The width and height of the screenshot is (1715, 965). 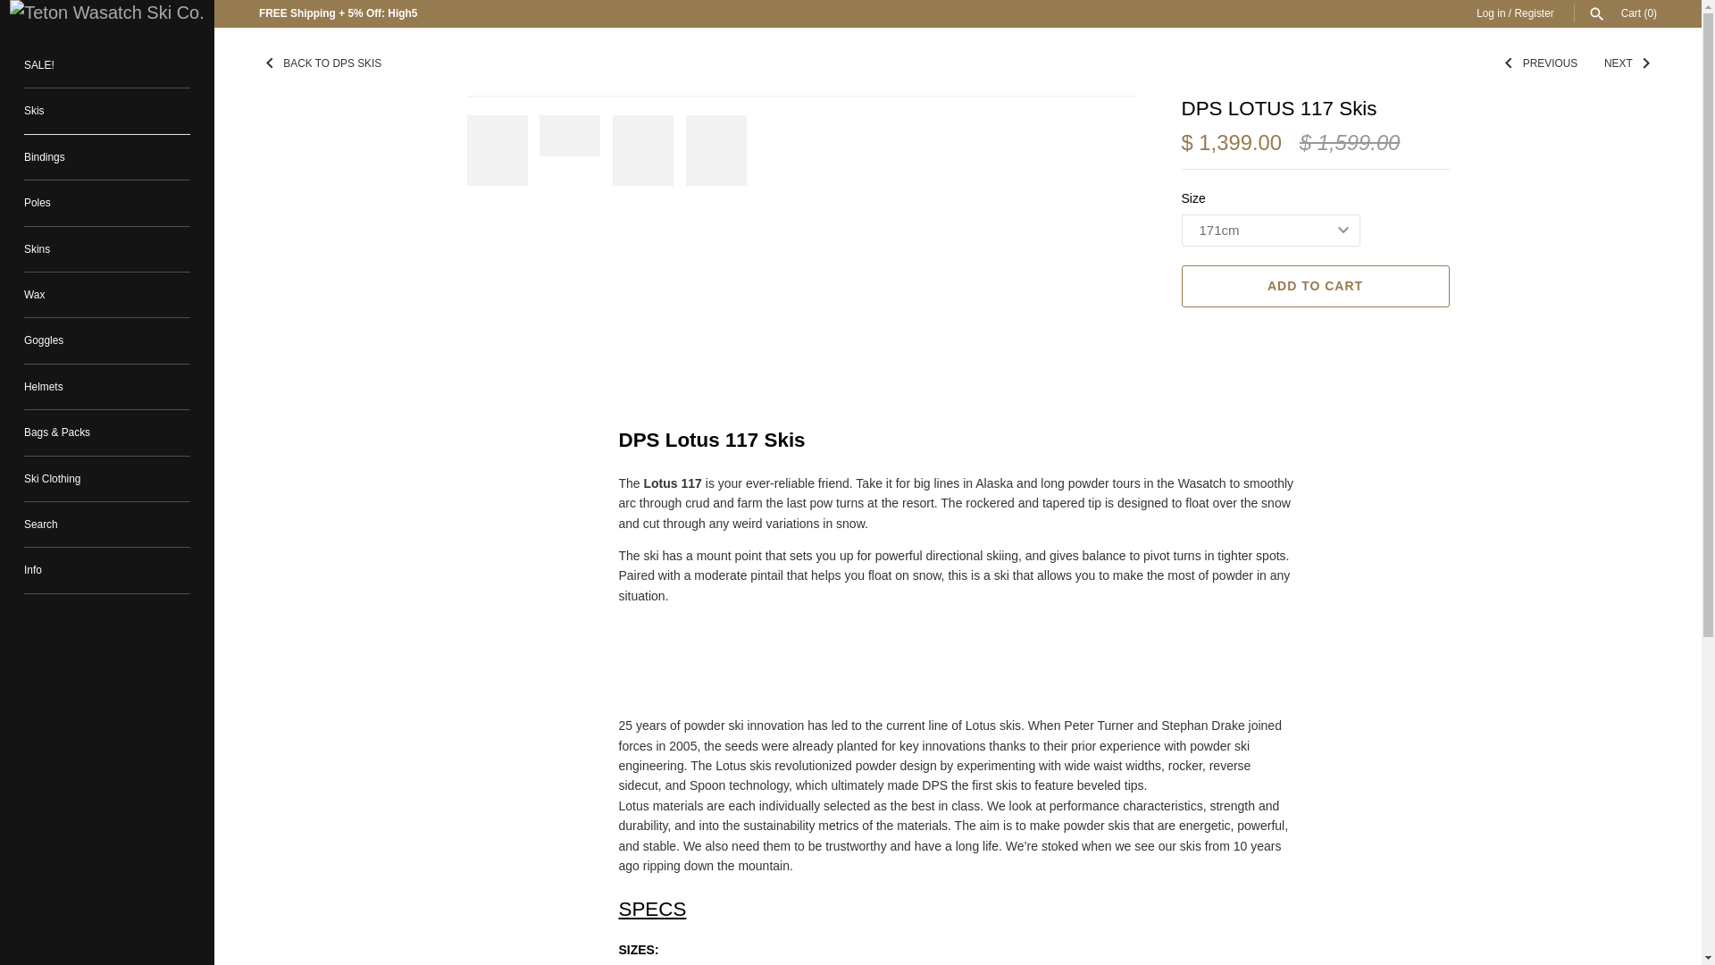 I want to click on SALE!, so click(x=107, y=65).